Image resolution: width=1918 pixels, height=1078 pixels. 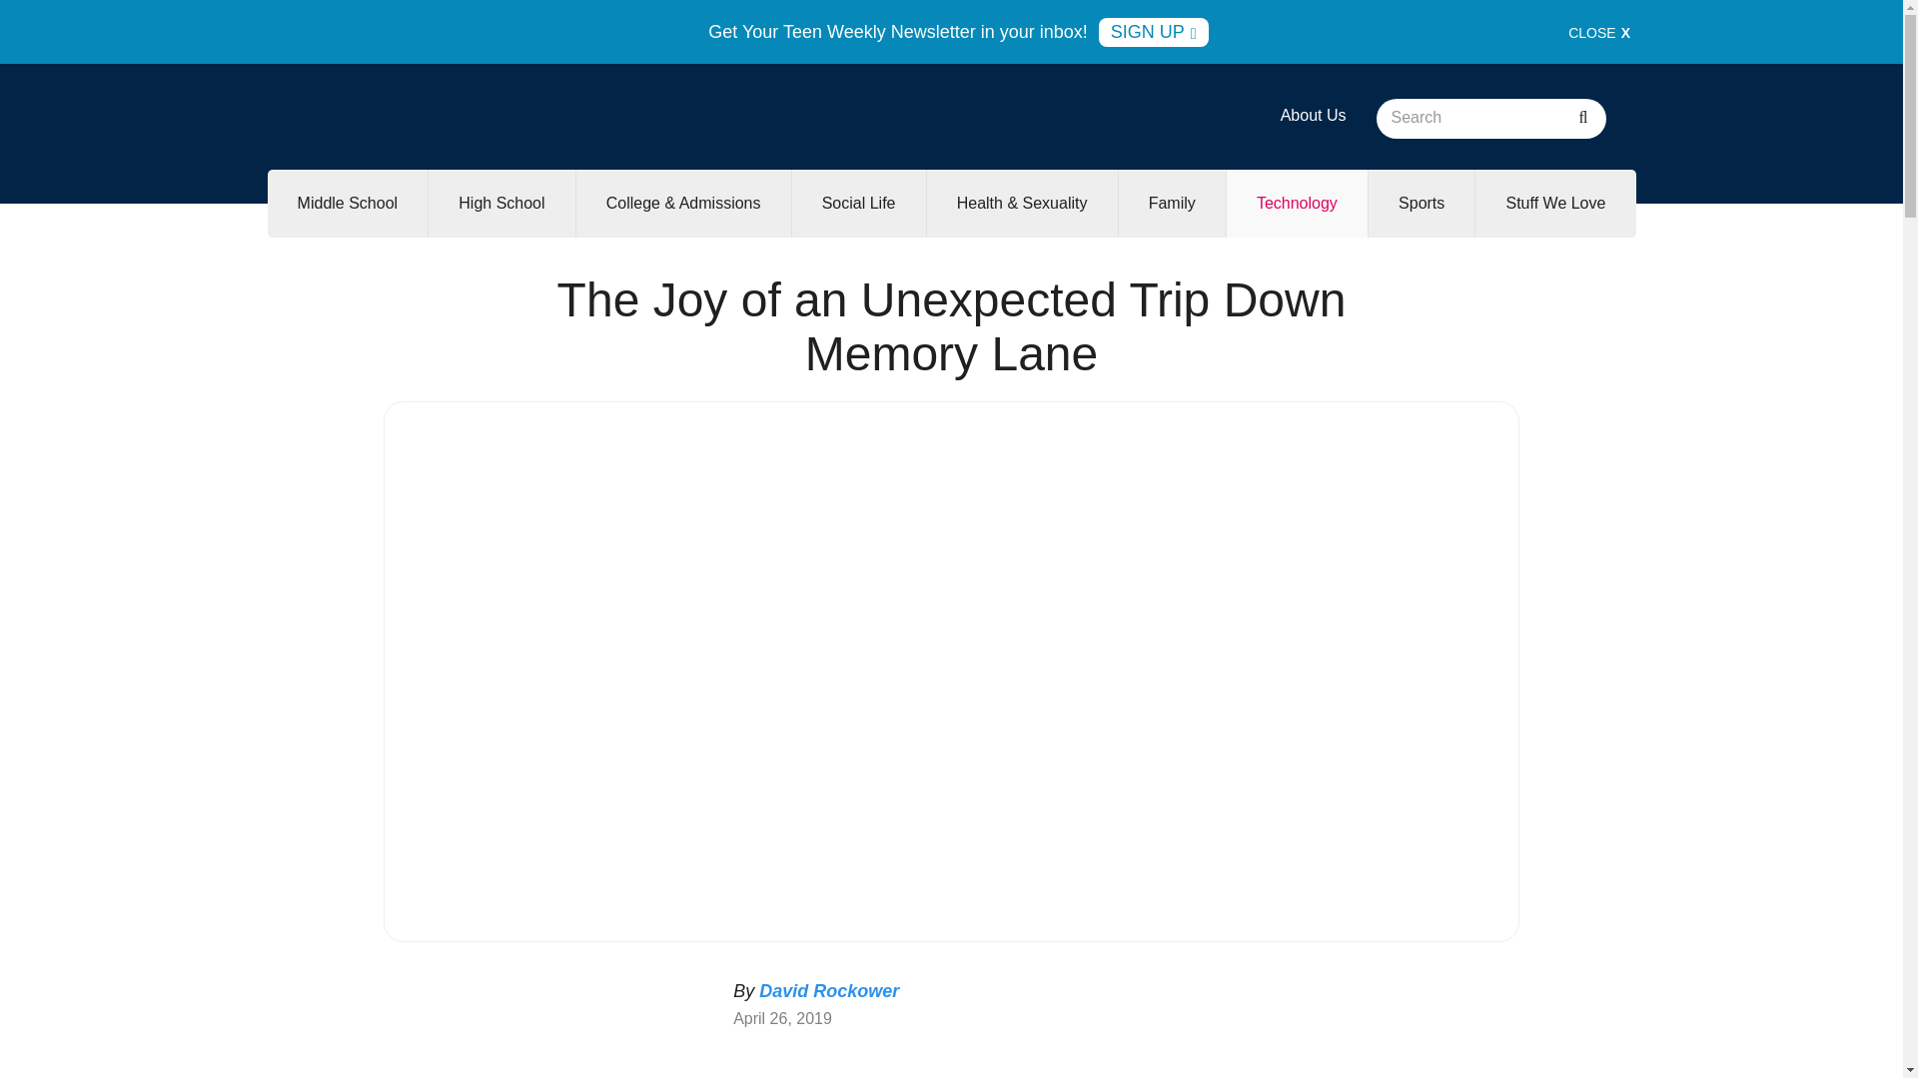 What do you see at coordinates (1297, 203) in the screenshot?
I see `Technology` at bounding box center [1297, 203].